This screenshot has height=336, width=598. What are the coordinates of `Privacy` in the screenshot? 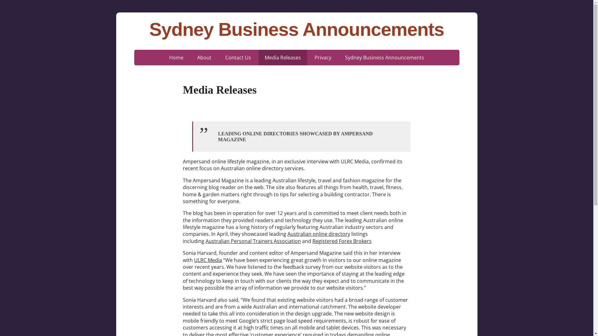 It's located at (323, 58).